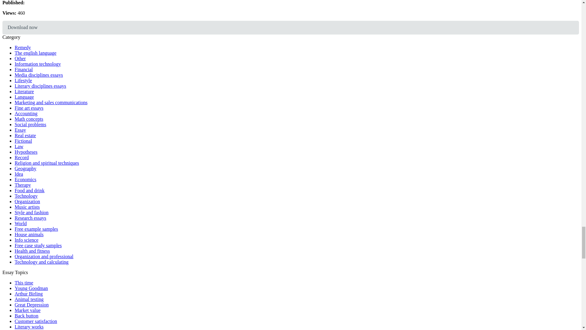 This screenshot has width=586, height=330. I want to click on The english language, so click(35, 53).